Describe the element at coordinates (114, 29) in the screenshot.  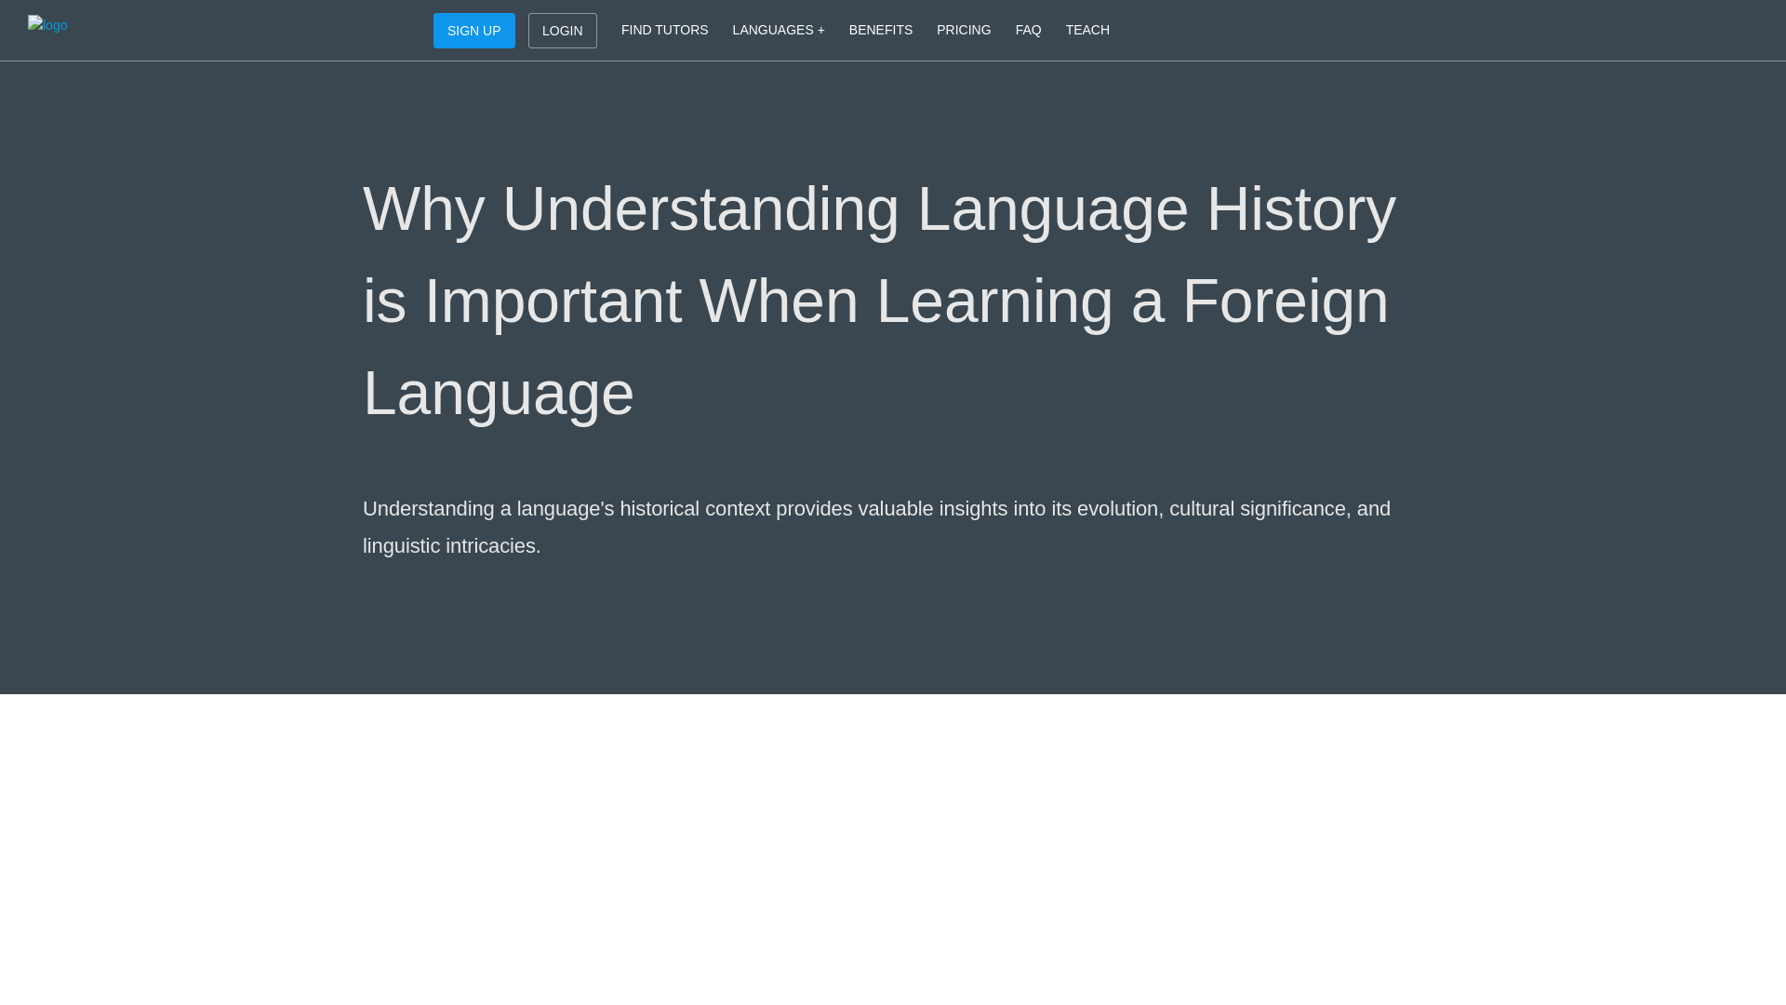
I see `Home` at that location.